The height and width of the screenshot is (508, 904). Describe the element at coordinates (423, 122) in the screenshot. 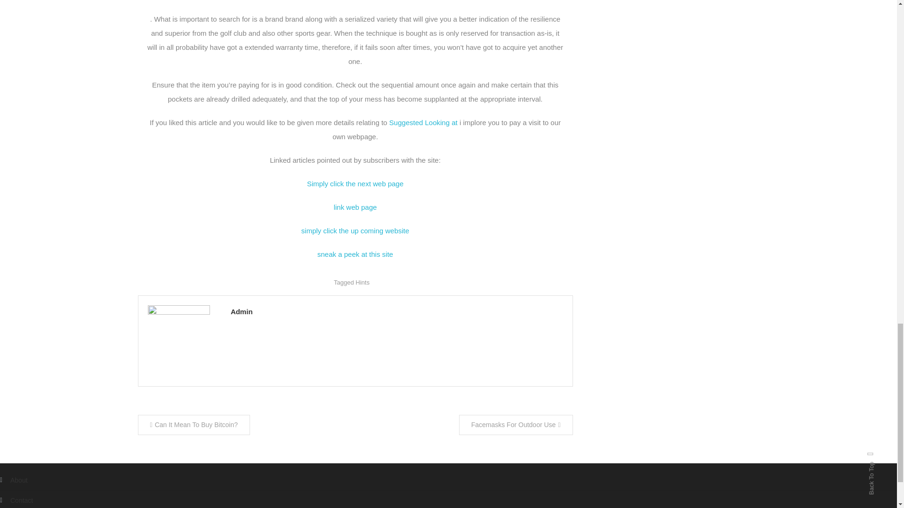

I see `Suggested Looking at` at that location.